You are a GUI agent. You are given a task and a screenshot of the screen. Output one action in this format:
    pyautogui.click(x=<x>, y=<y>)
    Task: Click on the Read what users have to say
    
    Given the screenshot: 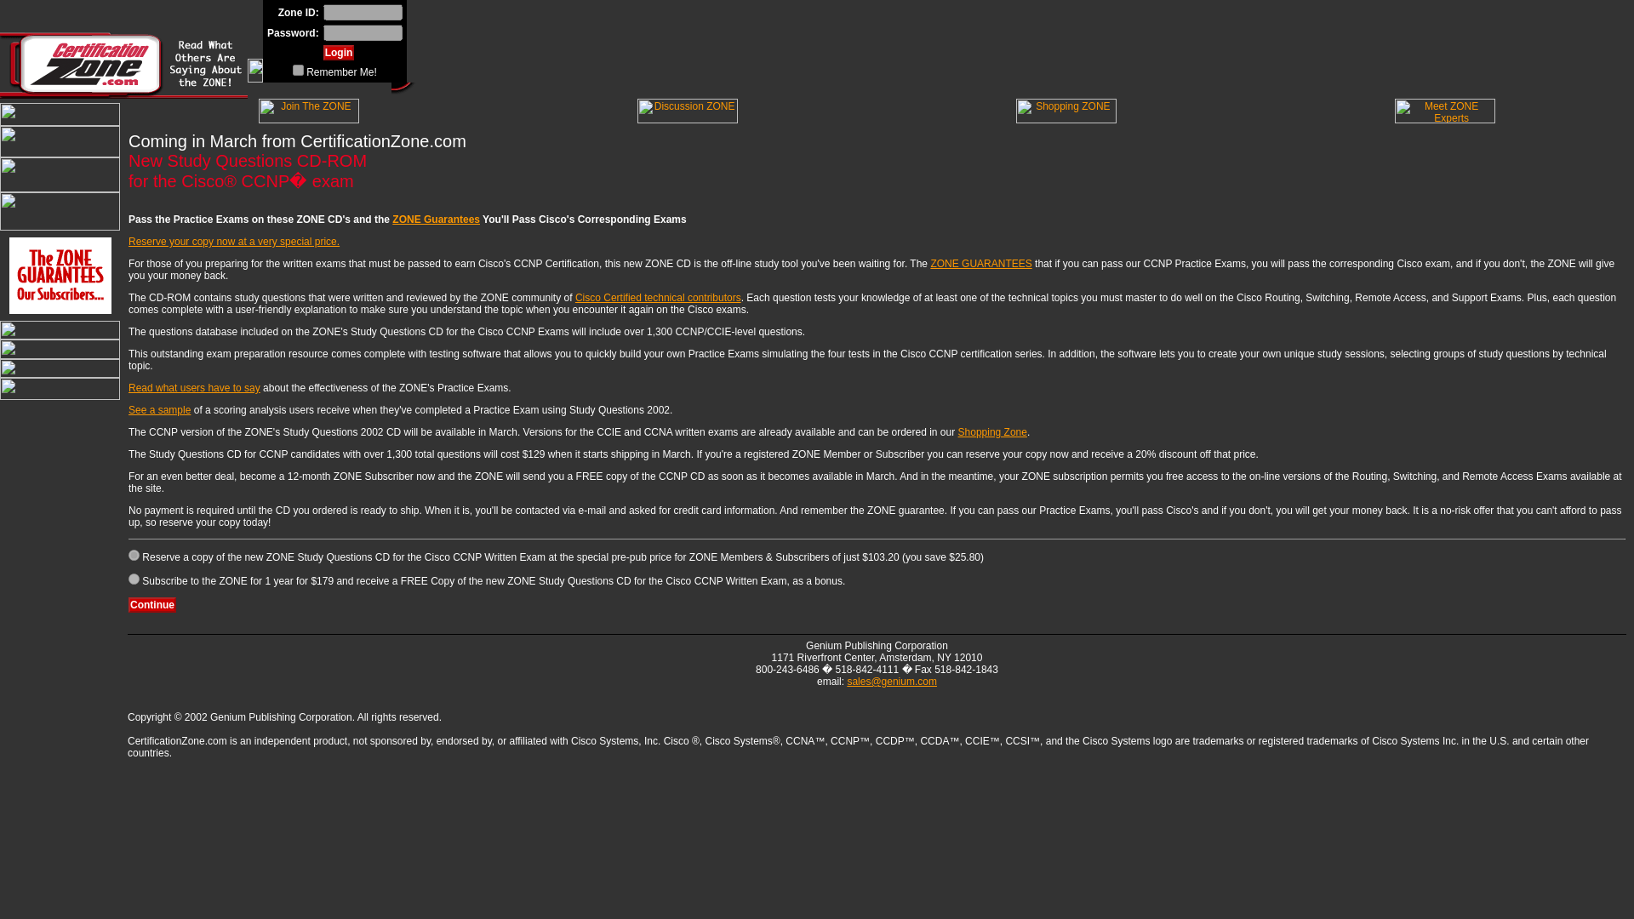 What is the action you would take?
    pyautogui.click(x=194, y=388)
    